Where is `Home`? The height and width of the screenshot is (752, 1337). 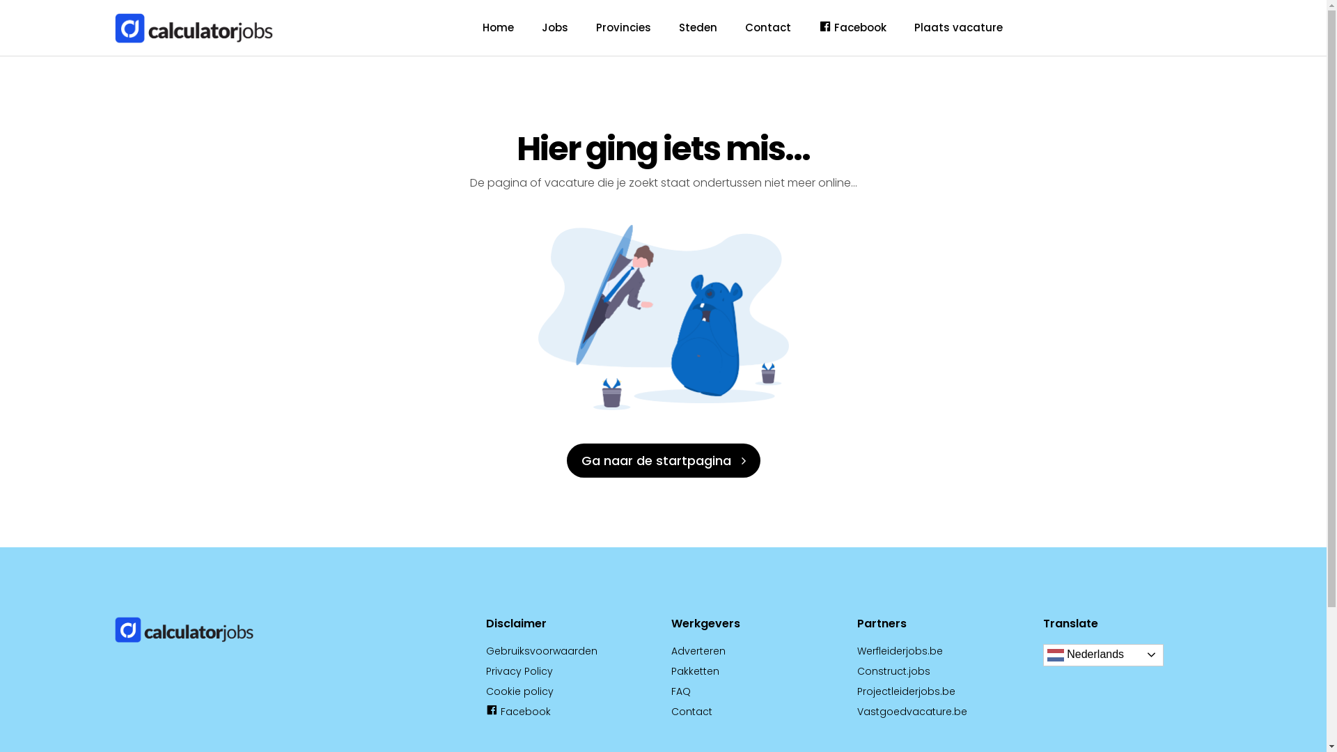
Home is located at coordinates (499, 28).